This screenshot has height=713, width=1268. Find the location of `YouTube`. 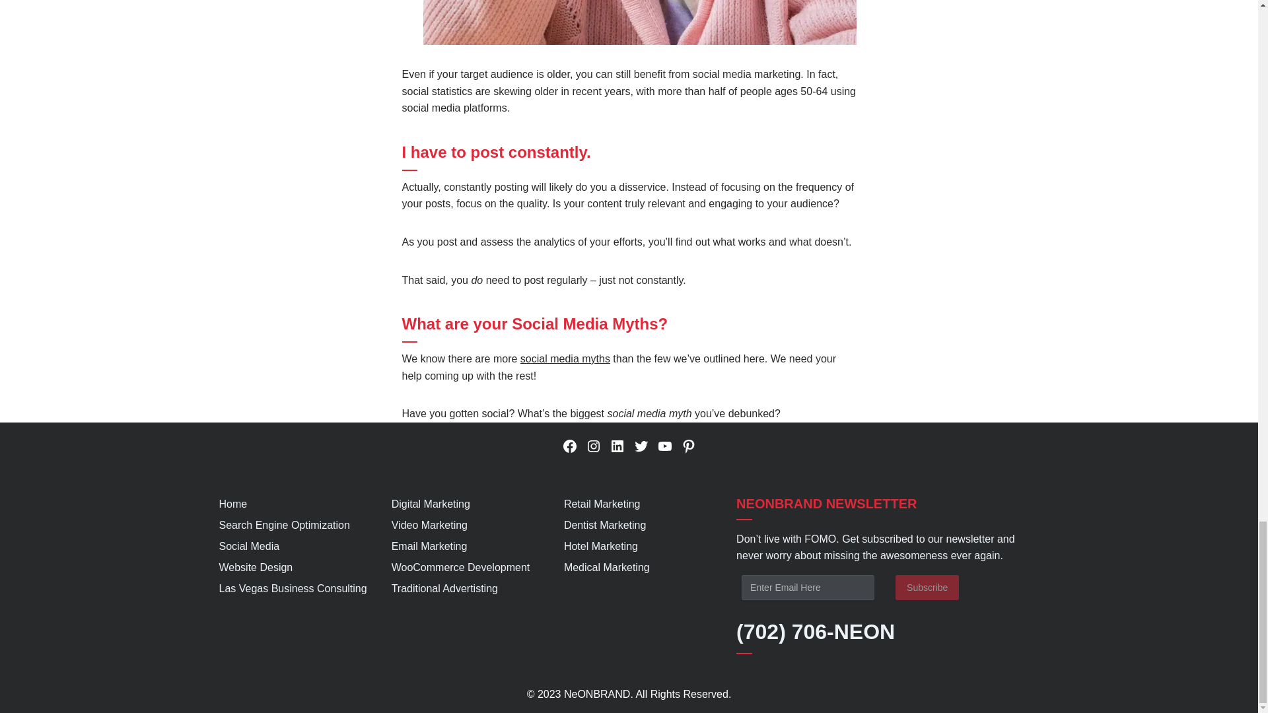

YouTube is located at coordinates (664, 446).